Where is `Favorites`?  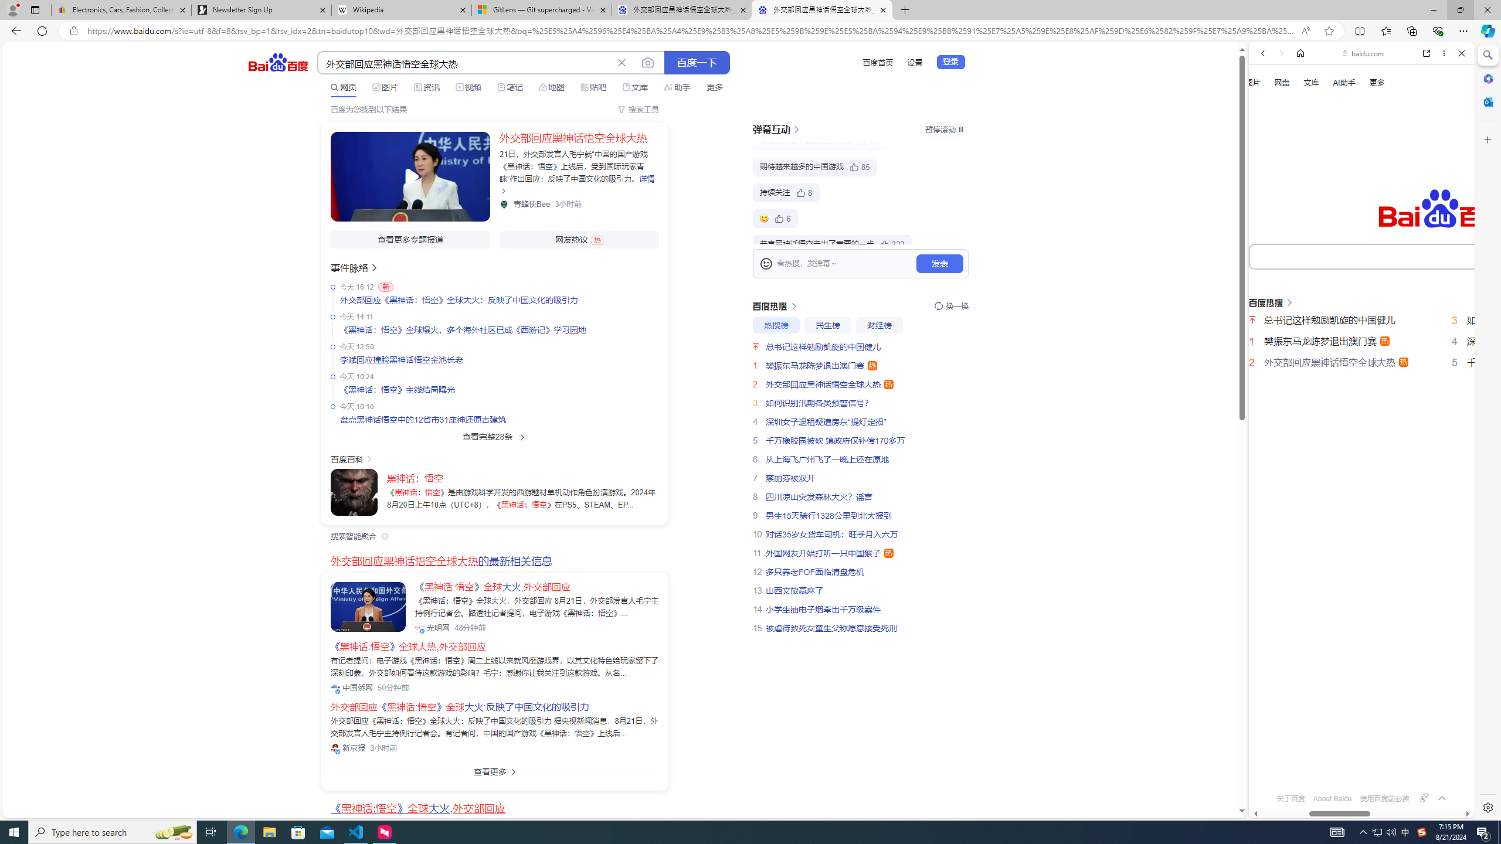
Favorites is located at coordinates (1386, 30).